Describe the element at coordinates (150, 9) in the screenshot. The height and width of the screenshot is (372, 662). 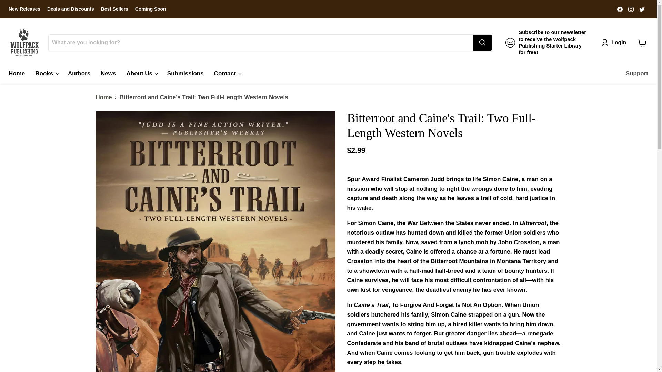
I see `Coming Soon` at that location.